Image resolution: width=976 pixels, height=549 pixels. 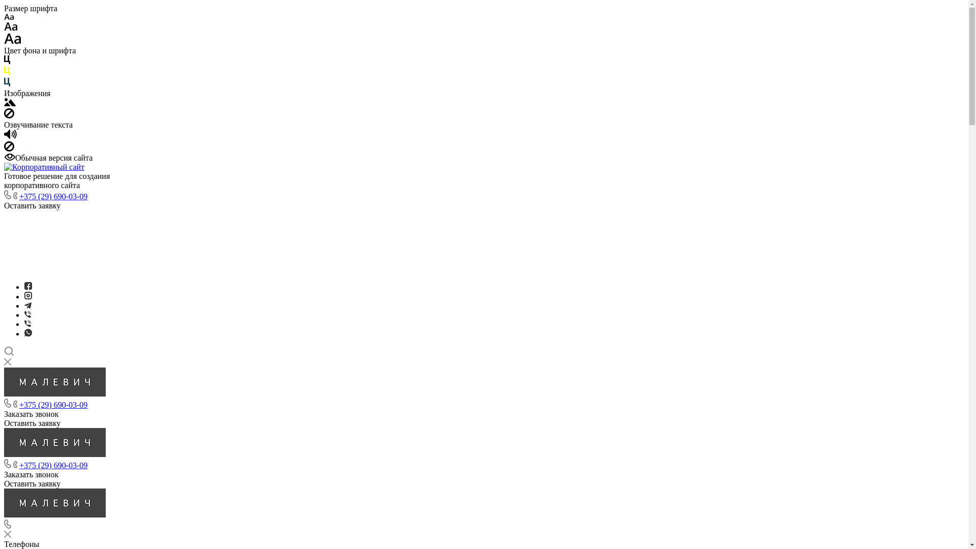 What do you see at coordinates (28, 306) in the screenshot?
I see `Telegram` at bounding box center [28, 306].